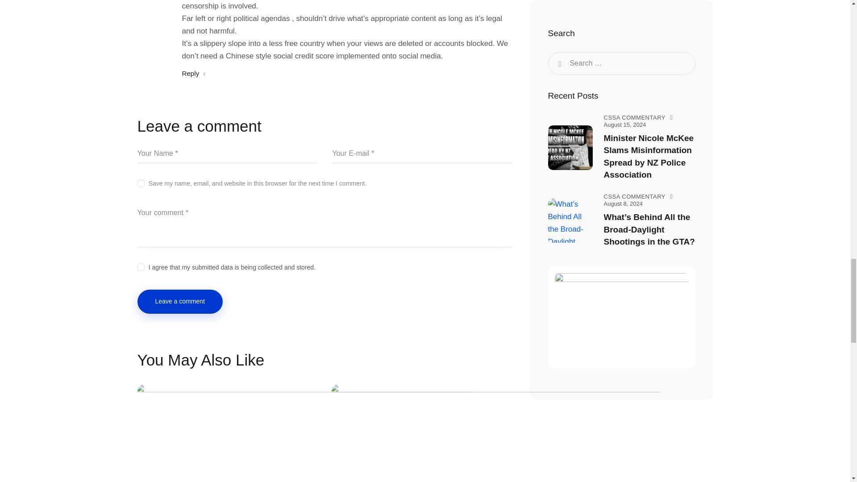 The image size is (857, 482). Describe the element at coordinates (140, 181) in the screenshot. I see `yes` at that location.